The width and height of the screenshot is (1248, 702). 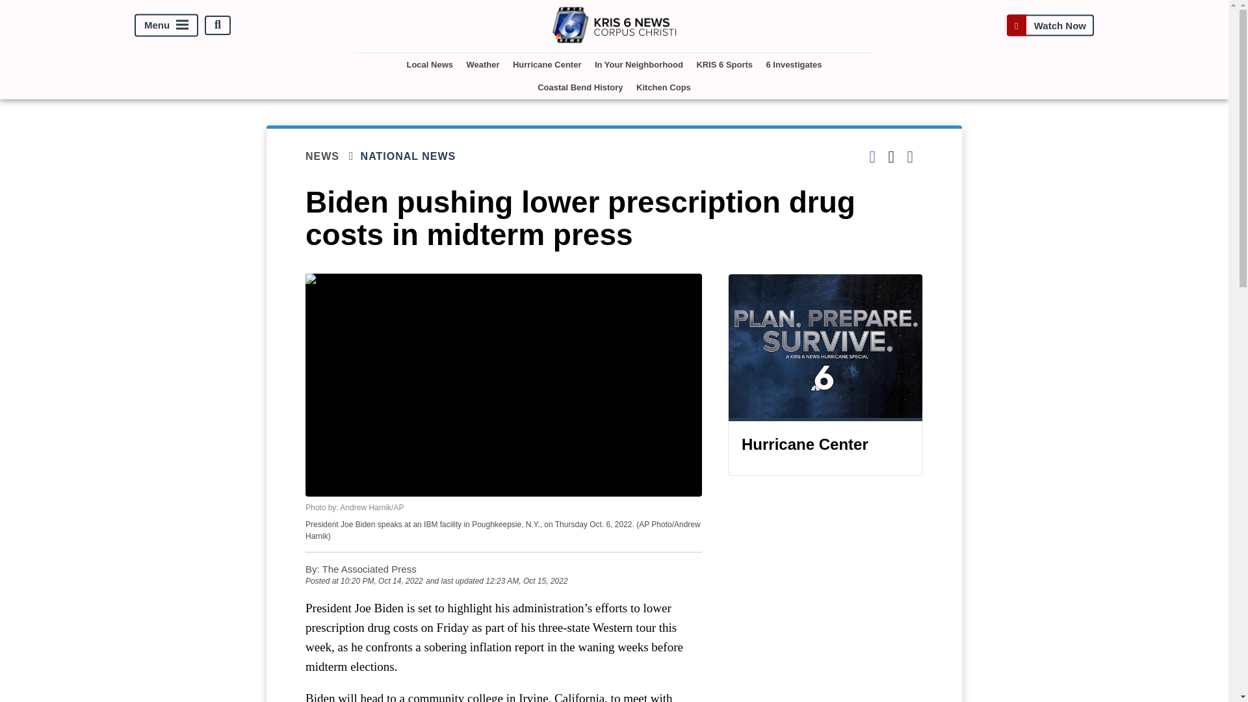 What do you see at coordinates (166, 25) in the screenshot?
I see `Menu` at bounding box center [166, 25].